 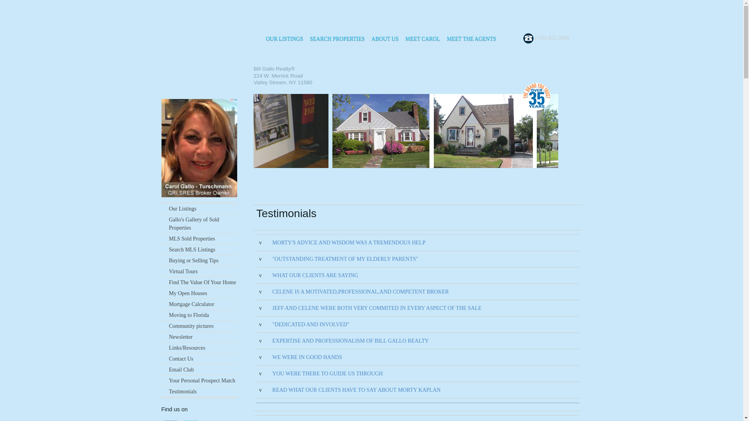 I want to click on Find The Value Of Your Home, so click(x=199, y=282).